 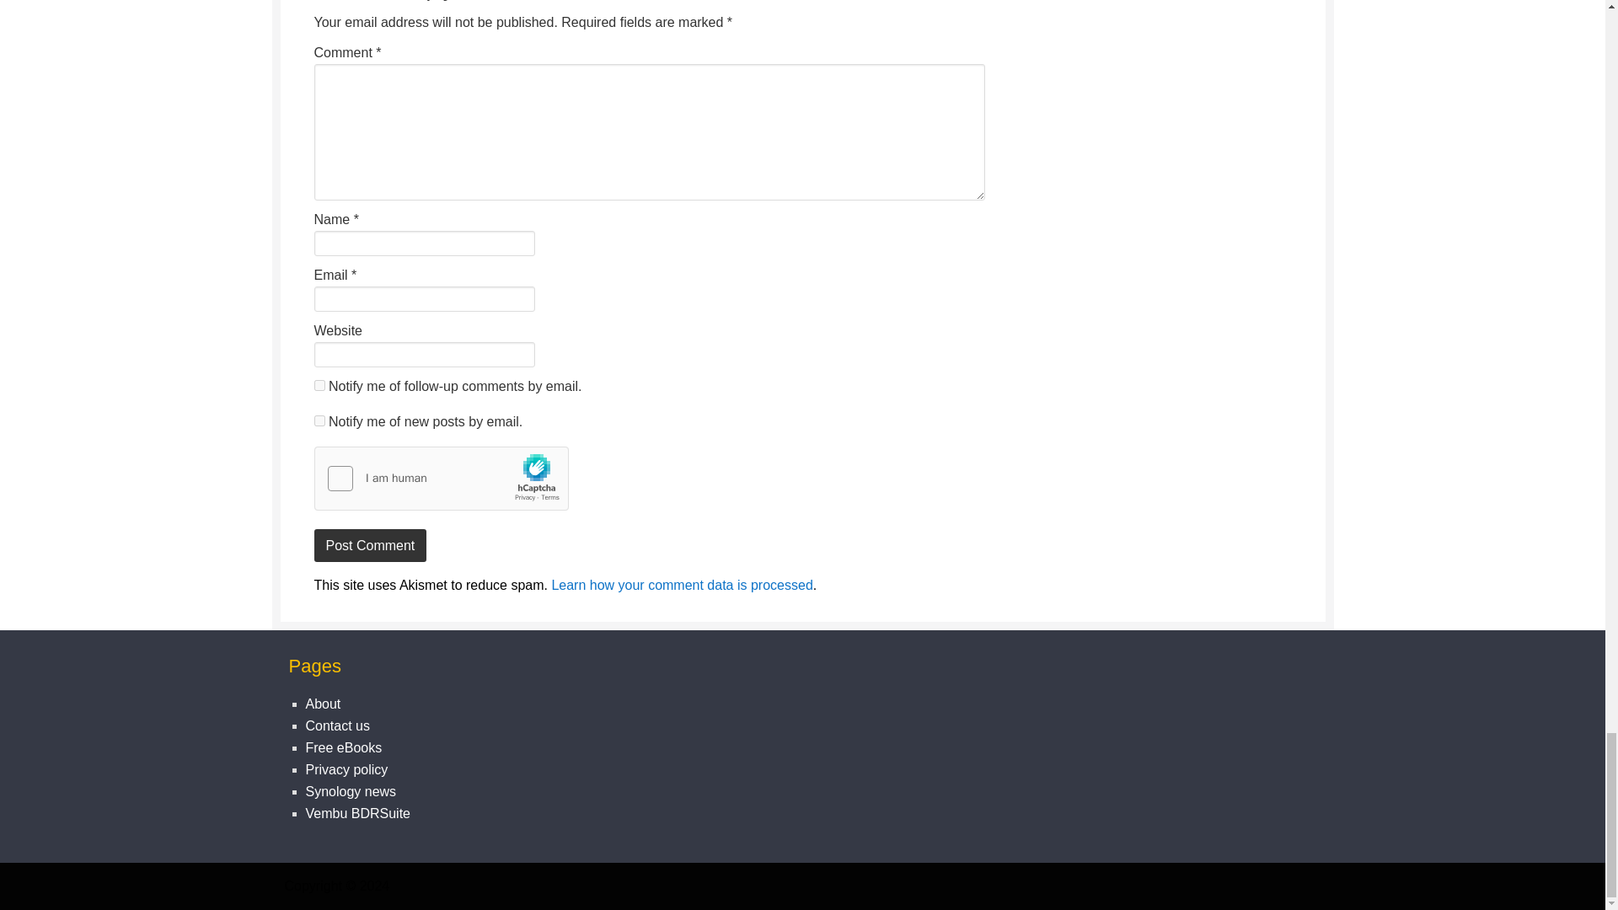 I want to click on subscribe, so click(x=319, y=386).